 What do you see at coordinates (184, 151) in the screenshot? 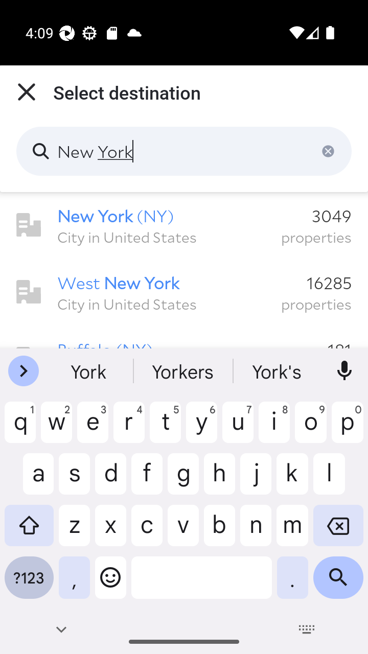
I see `New York` at bounding box center [184, 151].